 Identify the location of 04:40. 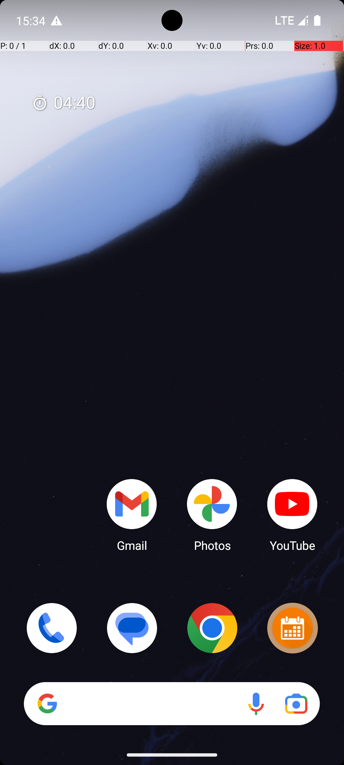
(64, 103).